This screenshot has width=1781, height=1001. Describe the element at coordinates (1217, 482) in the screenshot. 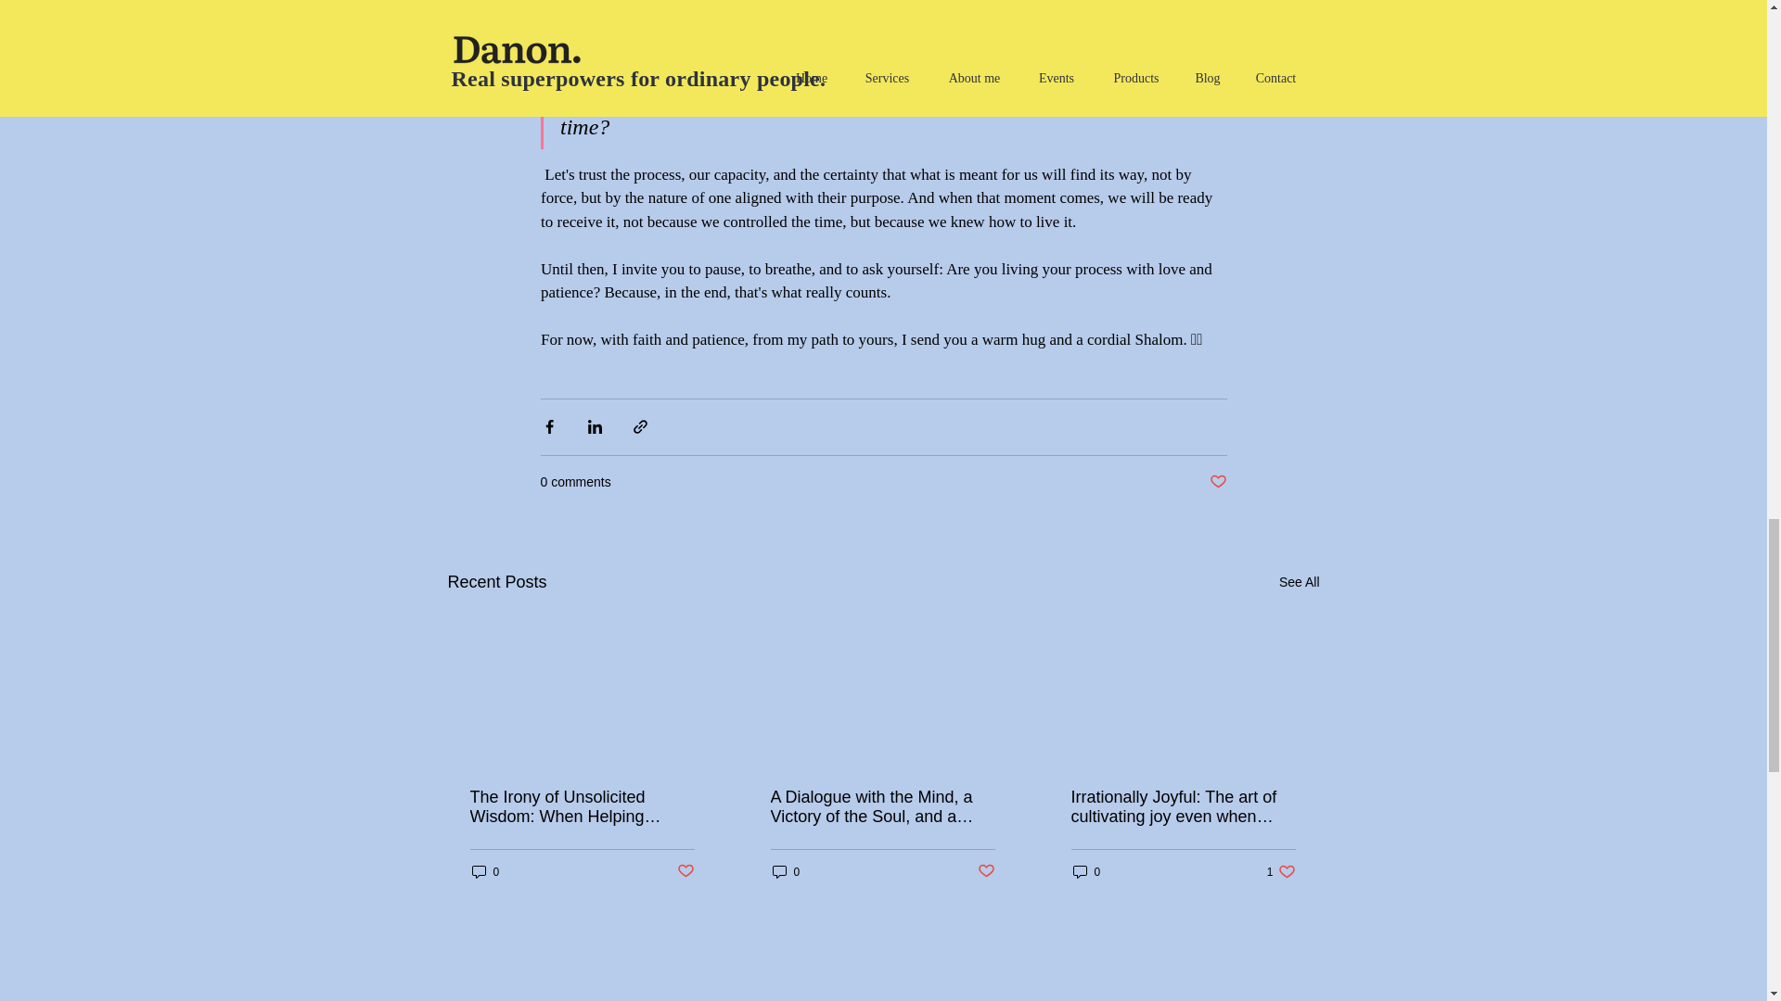

I see `Post not marked as liked` at that location.